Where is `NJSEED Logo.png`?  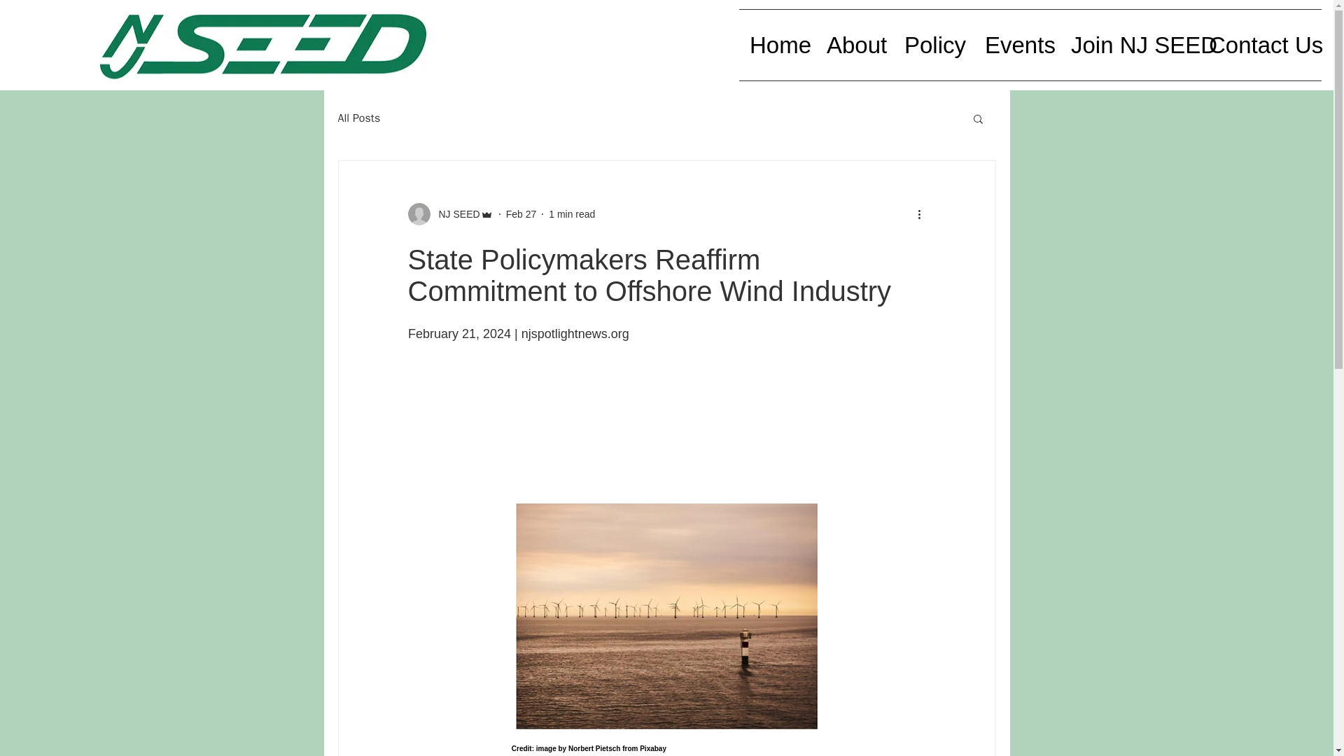 NJSEED Logo.png is located at coordinates (266, 45).